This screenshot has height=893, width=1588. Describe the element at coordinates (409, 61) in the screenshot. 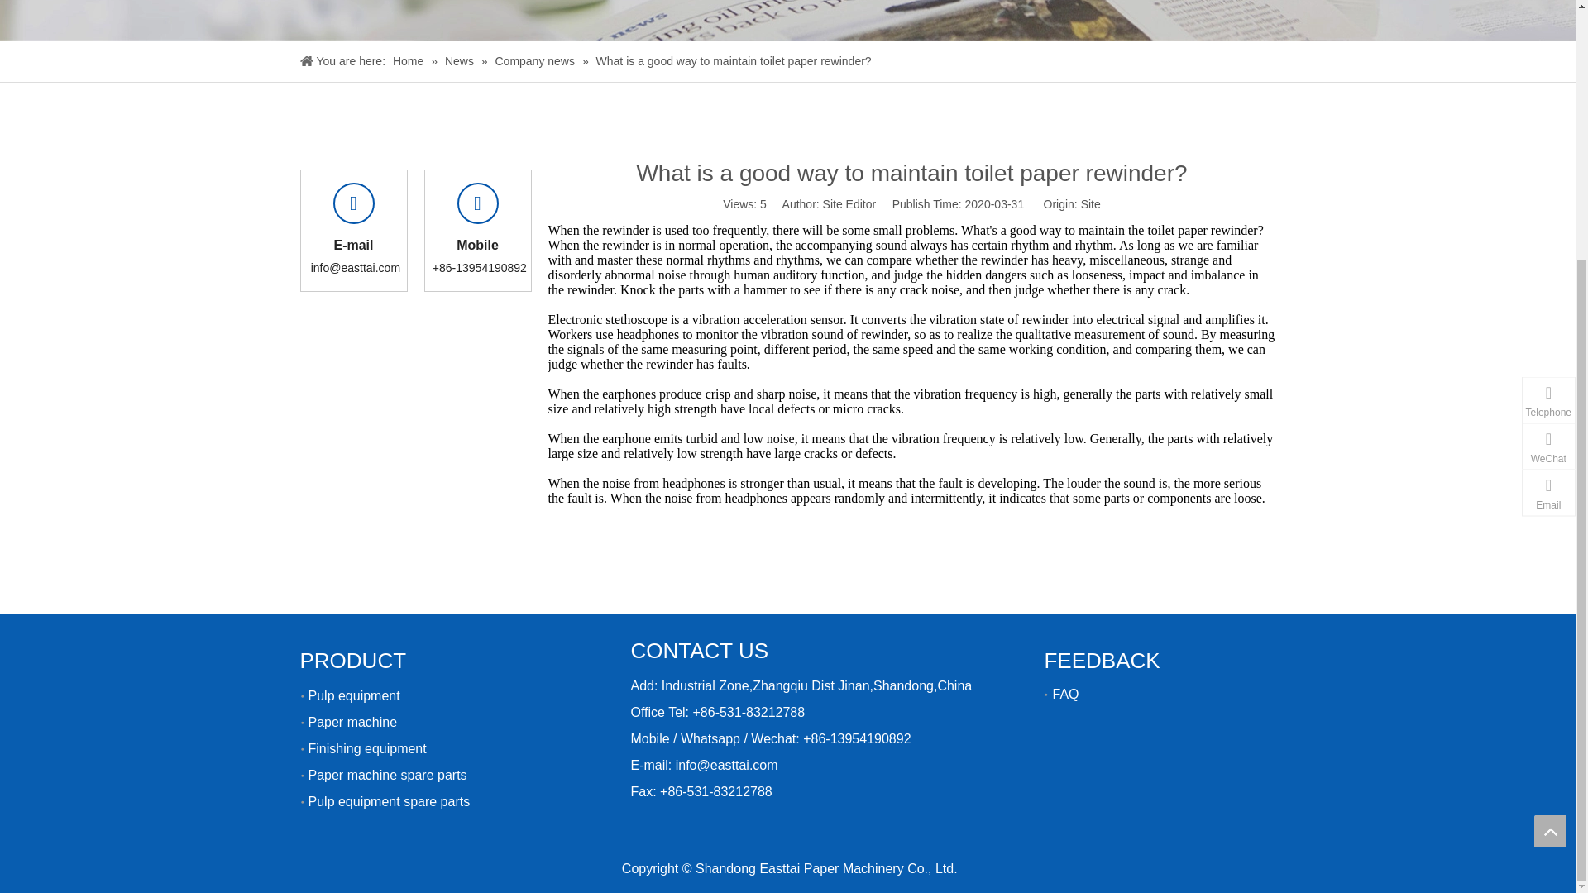

I see `Home` at that location.